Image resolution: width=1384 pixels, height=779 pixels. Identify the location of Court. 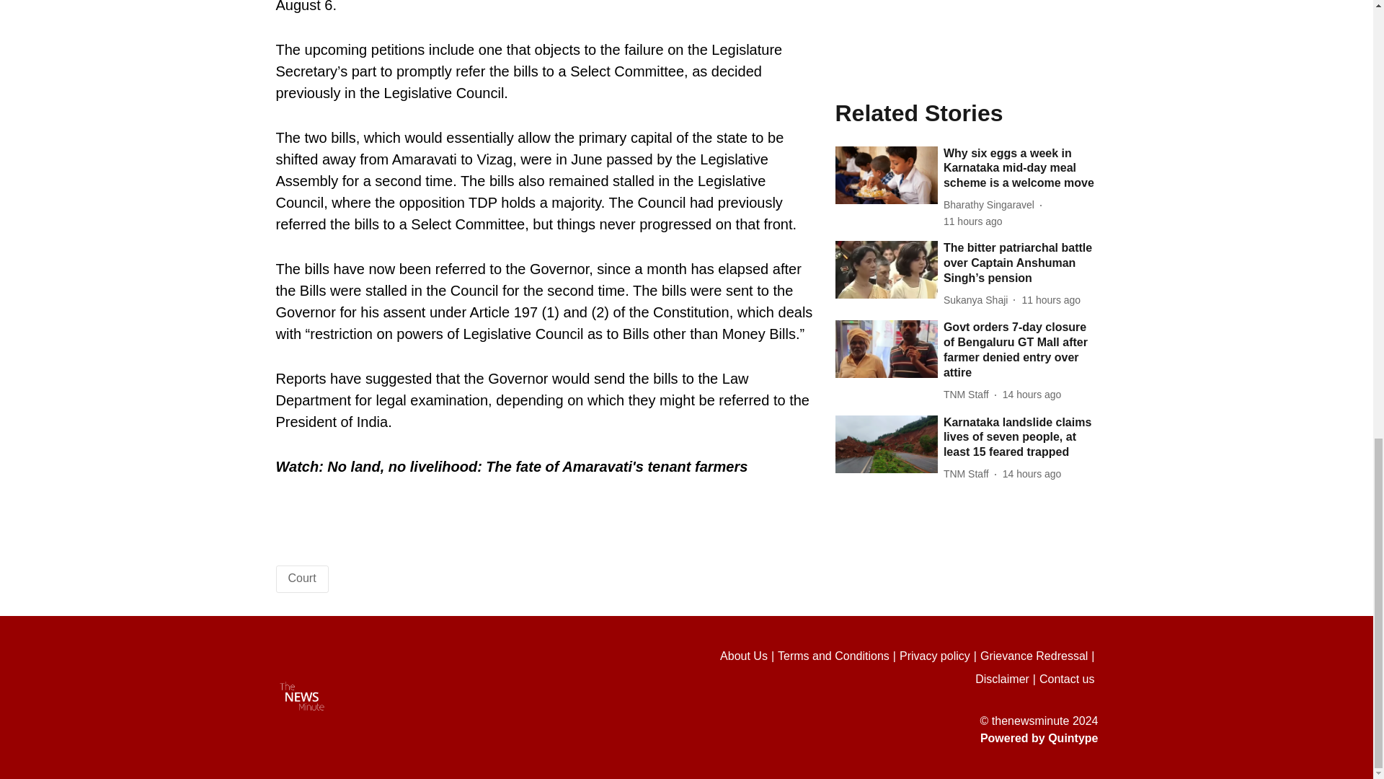
(302, 578).